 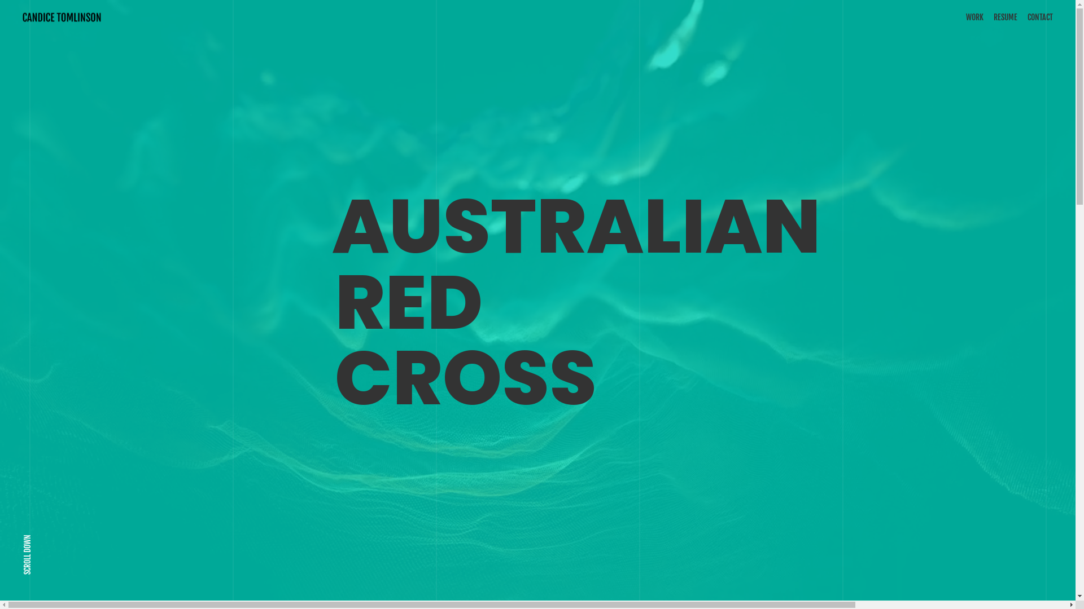 I want to click on RESUME, so click(x=1006, y=19).